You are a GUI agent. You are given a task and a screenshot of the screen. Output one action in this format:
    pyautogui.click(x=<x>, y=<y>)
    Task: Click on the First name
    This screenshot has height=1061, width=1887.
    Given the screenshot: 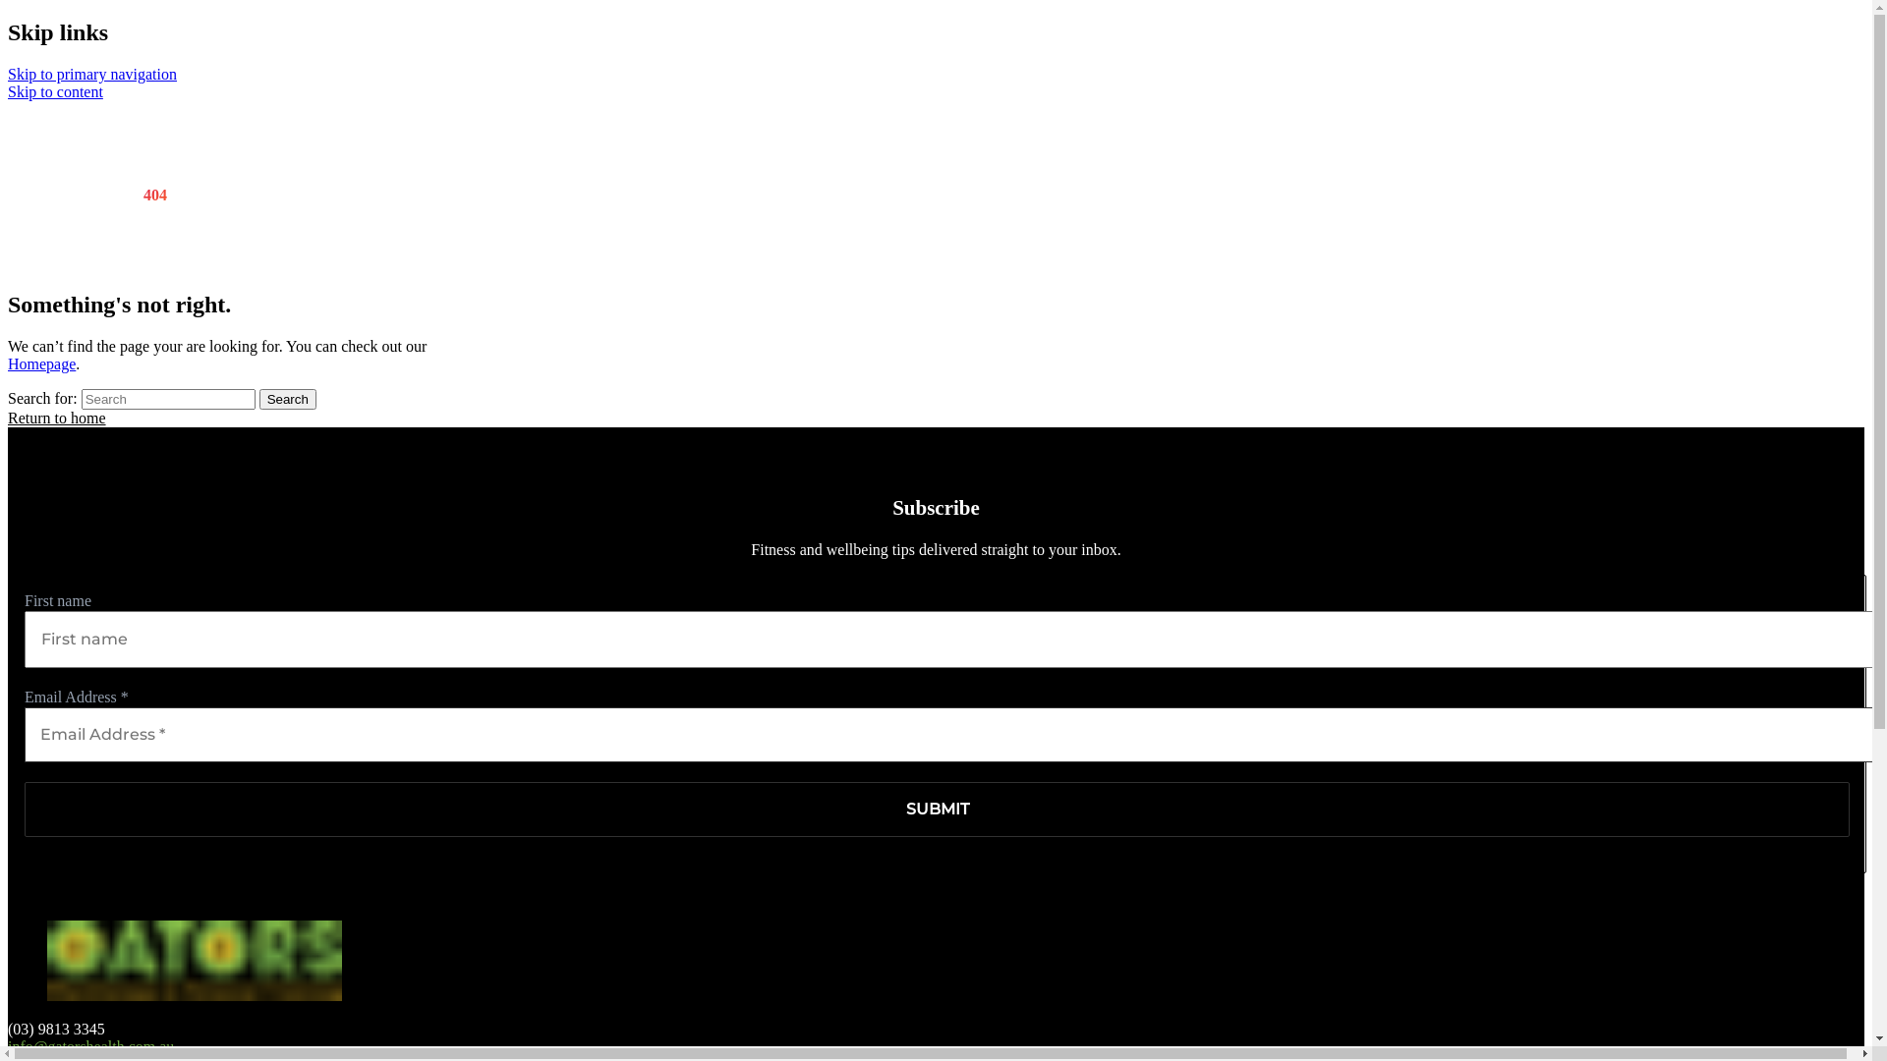 What is the action you would take?
    pyautogui.click(x=953, y=640)
    